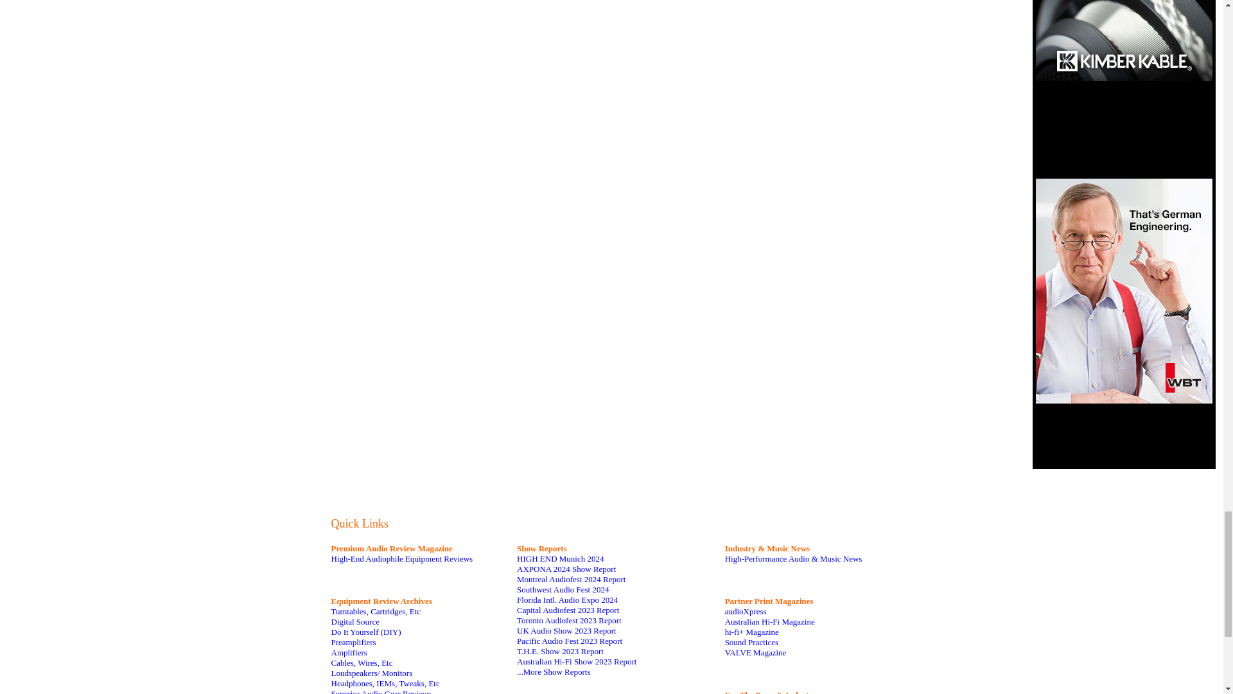 Image resolution: width=1233 pixels, height=694 pixels. What do you see at coordinates (356, 622) in the screenshot?
I see `Digital Source` at bounding box center [356, 622].